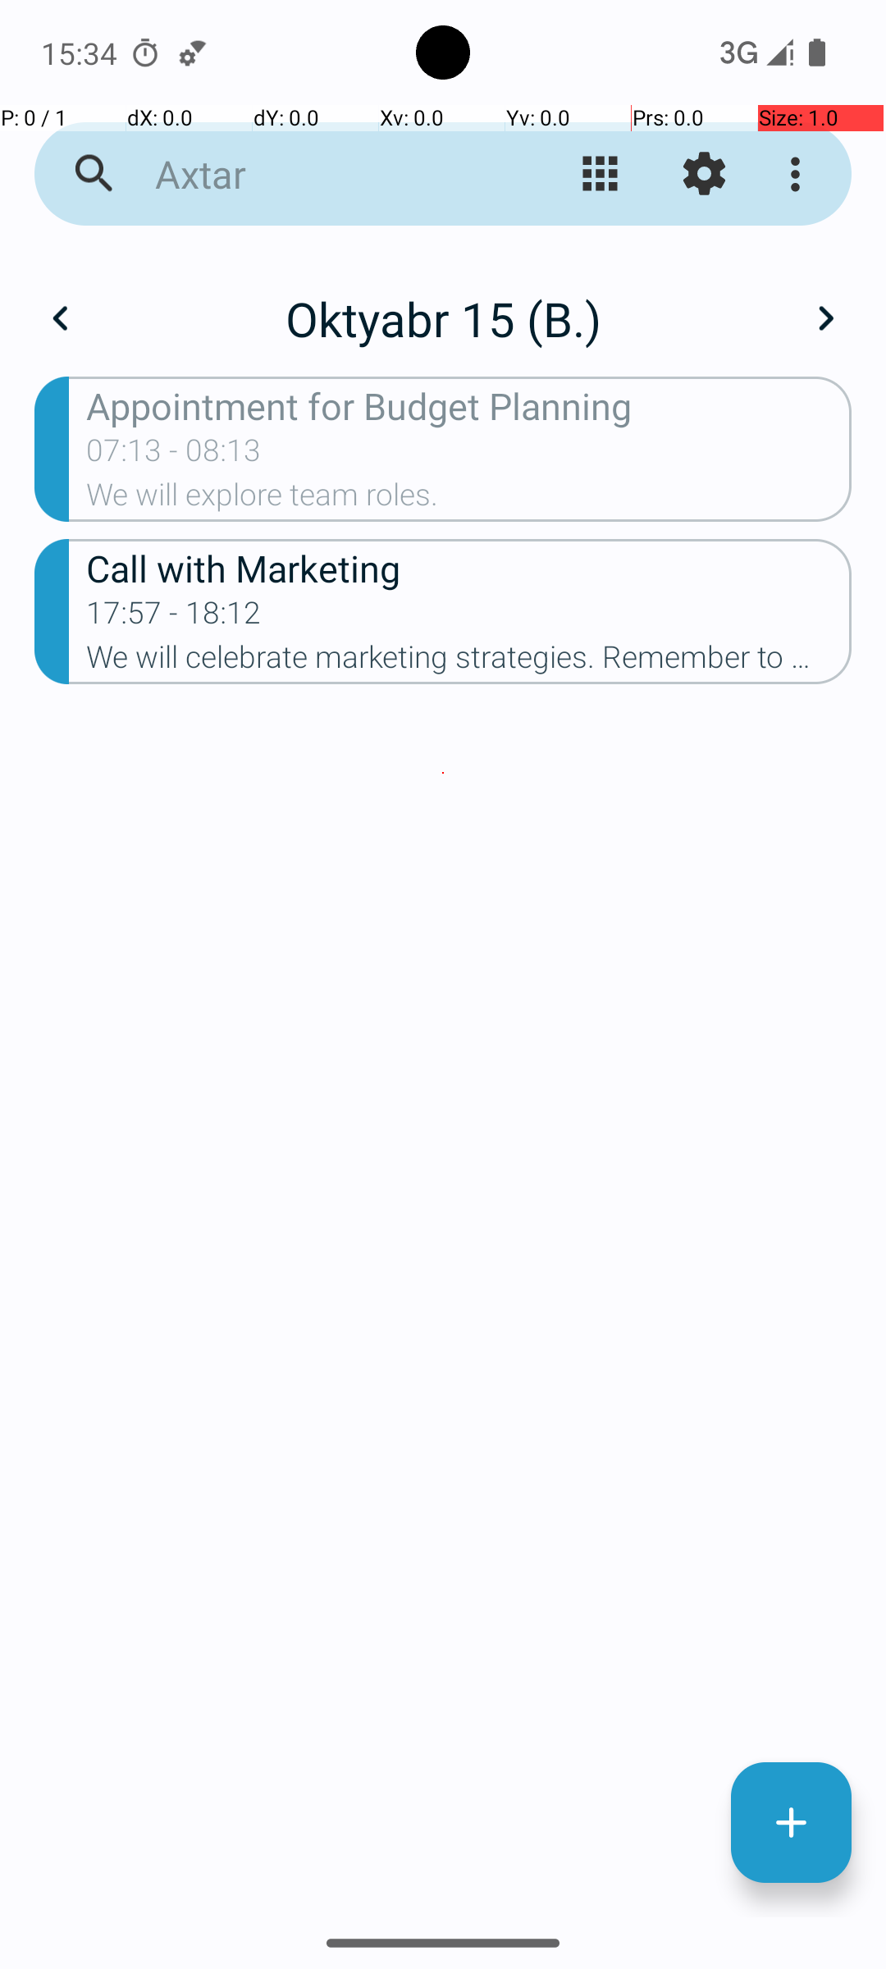  Describe the element at coordinates (174, 618) in the screenshot. I see `17:57 - 18:12` at that location.